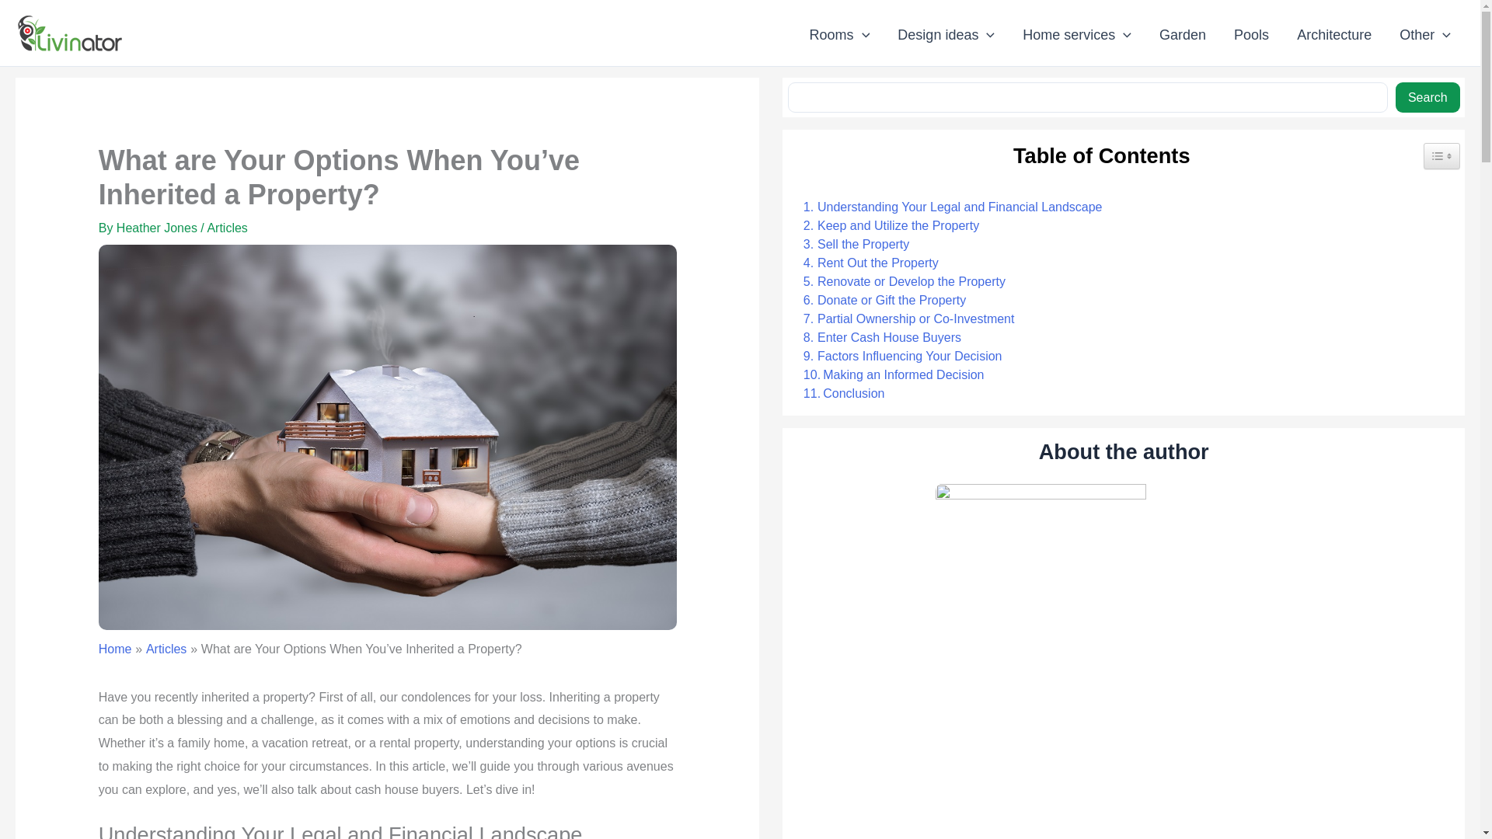 Image resolution: width=1492 pixels, height=839 pixels. Describe the element at coordinates (948, 207) in the screenshot. I see `Understanding Your Legal and Financial Landscape` at that location.